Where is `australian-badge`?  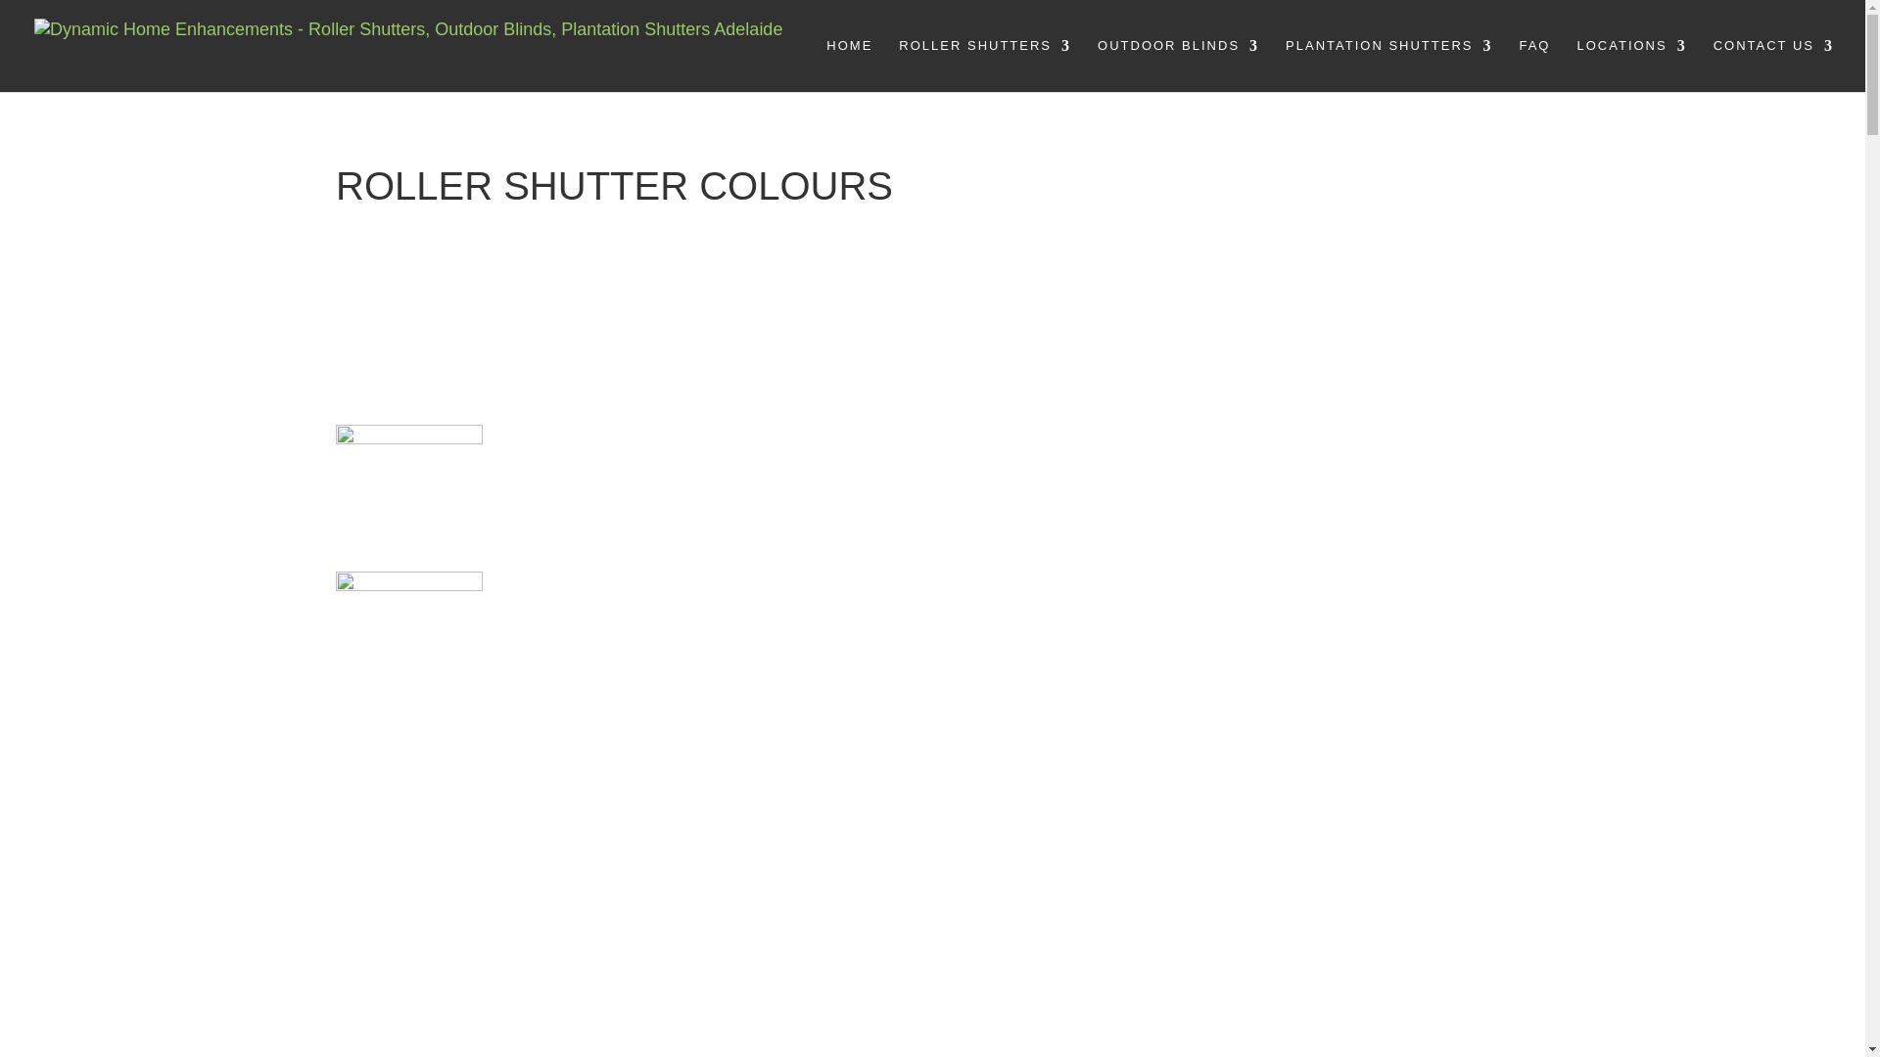
australian-badge is located at coordinates (409, 797).